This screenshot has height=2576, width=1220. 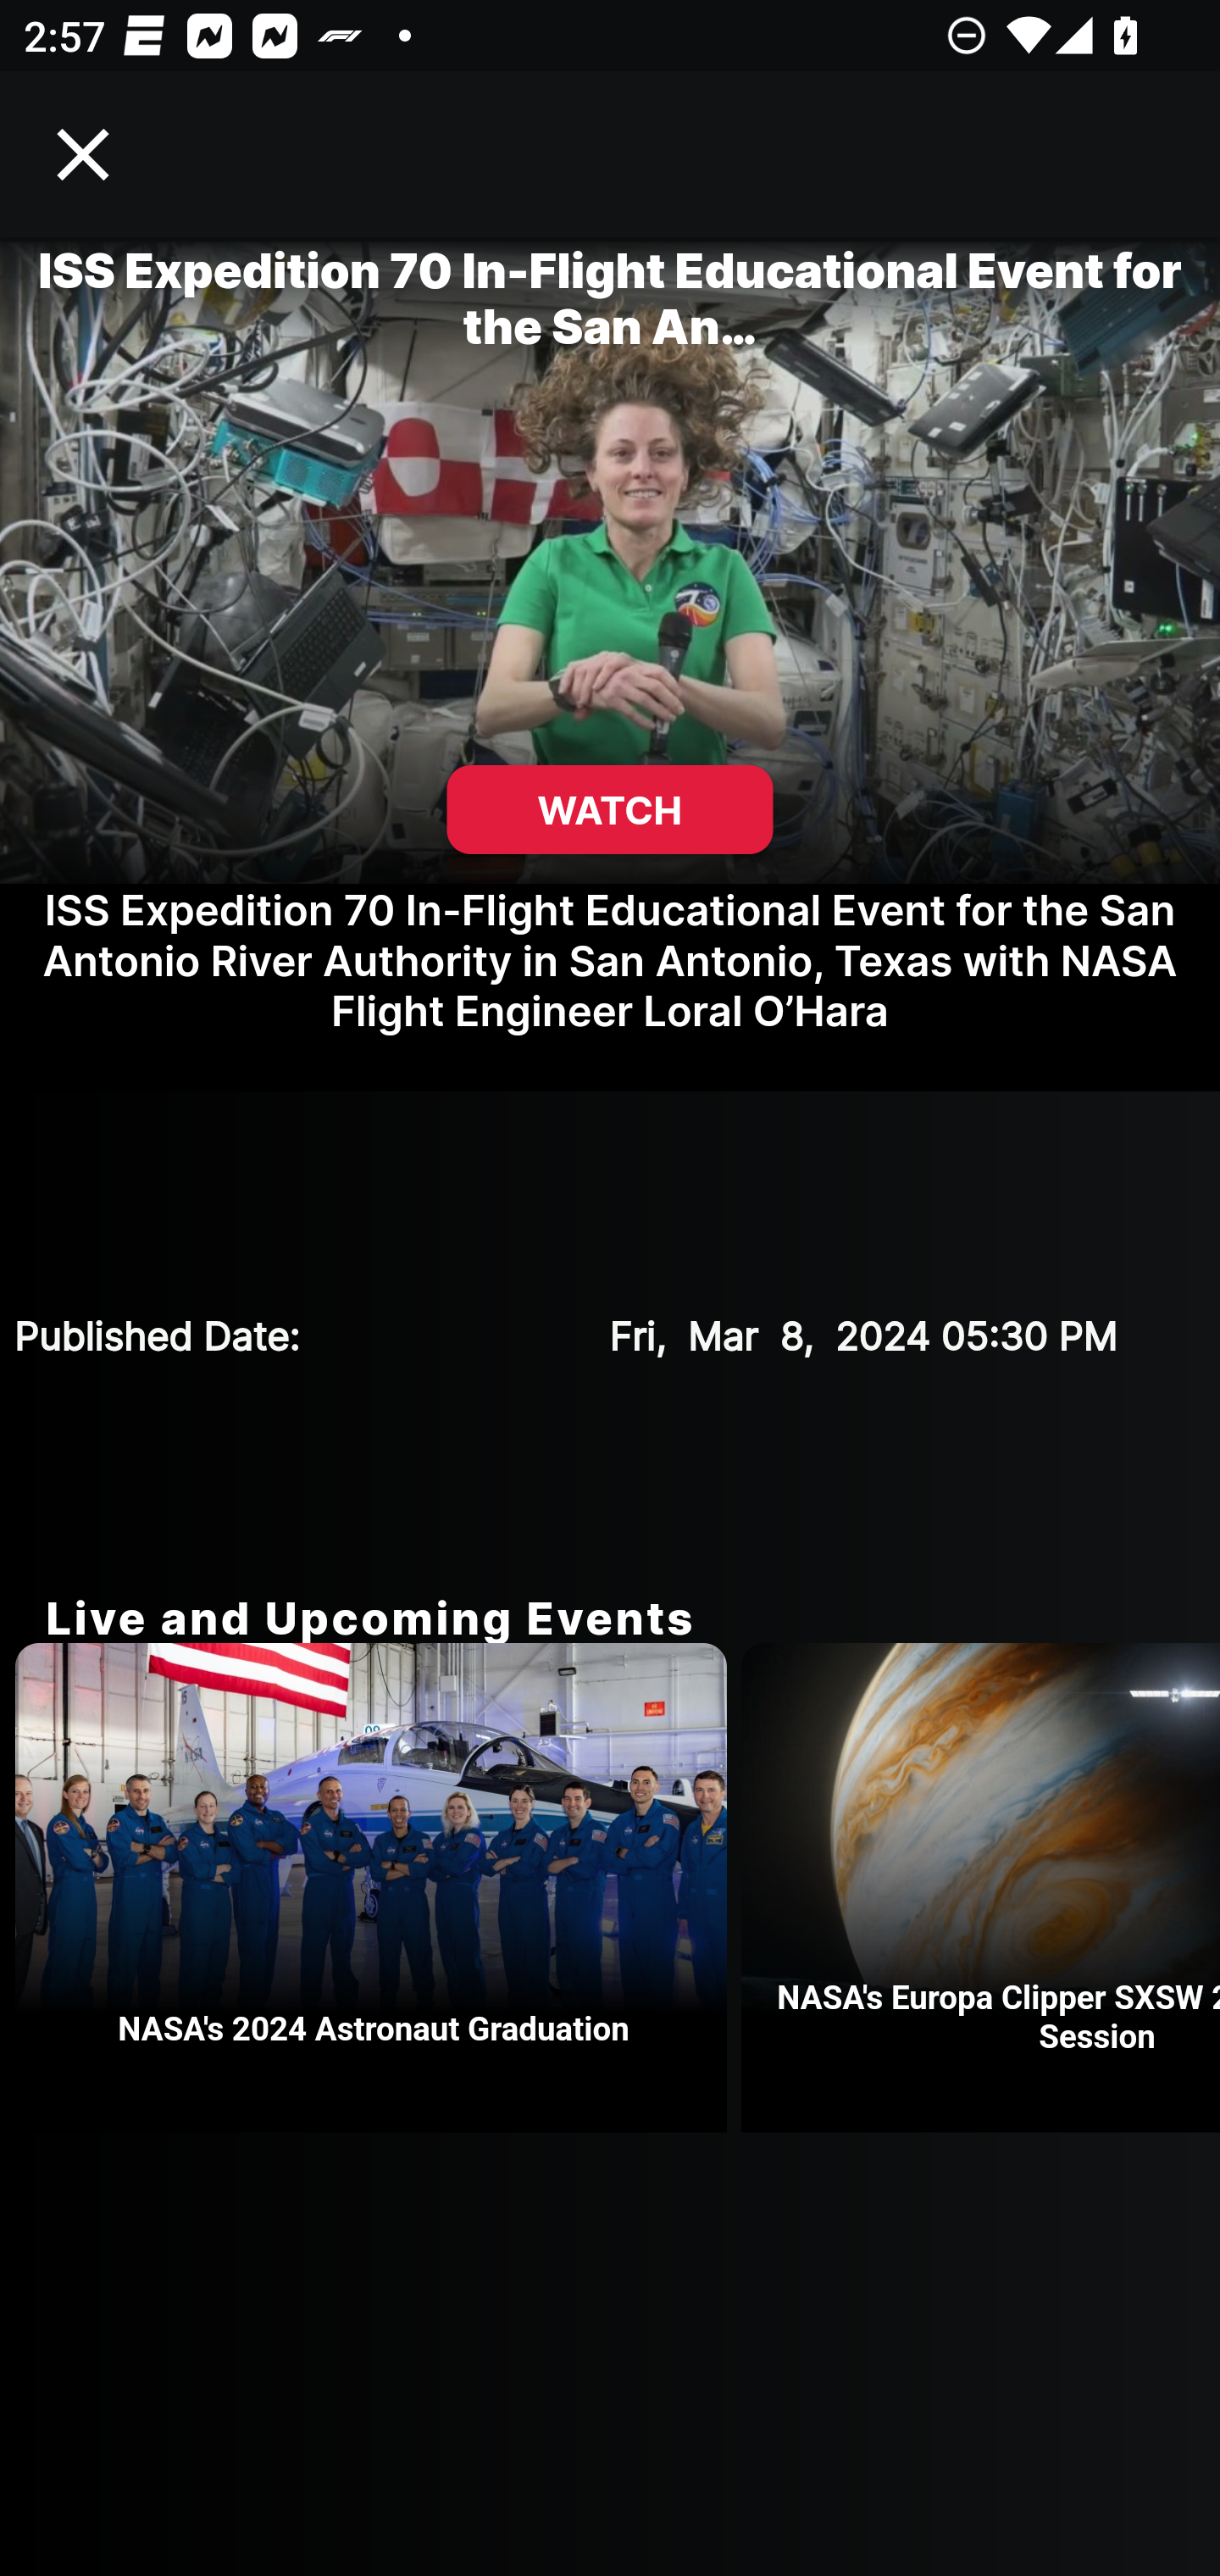 I want to click on NASA's 2024 Astronaut Graduation, so click(x=378, y=1888).